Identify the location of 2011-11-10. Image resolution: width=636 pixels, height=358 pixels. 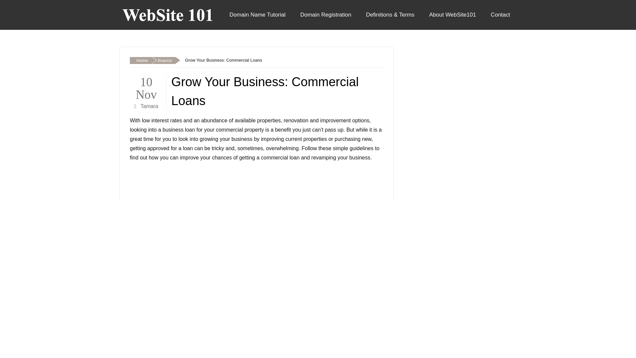
(146, 87).